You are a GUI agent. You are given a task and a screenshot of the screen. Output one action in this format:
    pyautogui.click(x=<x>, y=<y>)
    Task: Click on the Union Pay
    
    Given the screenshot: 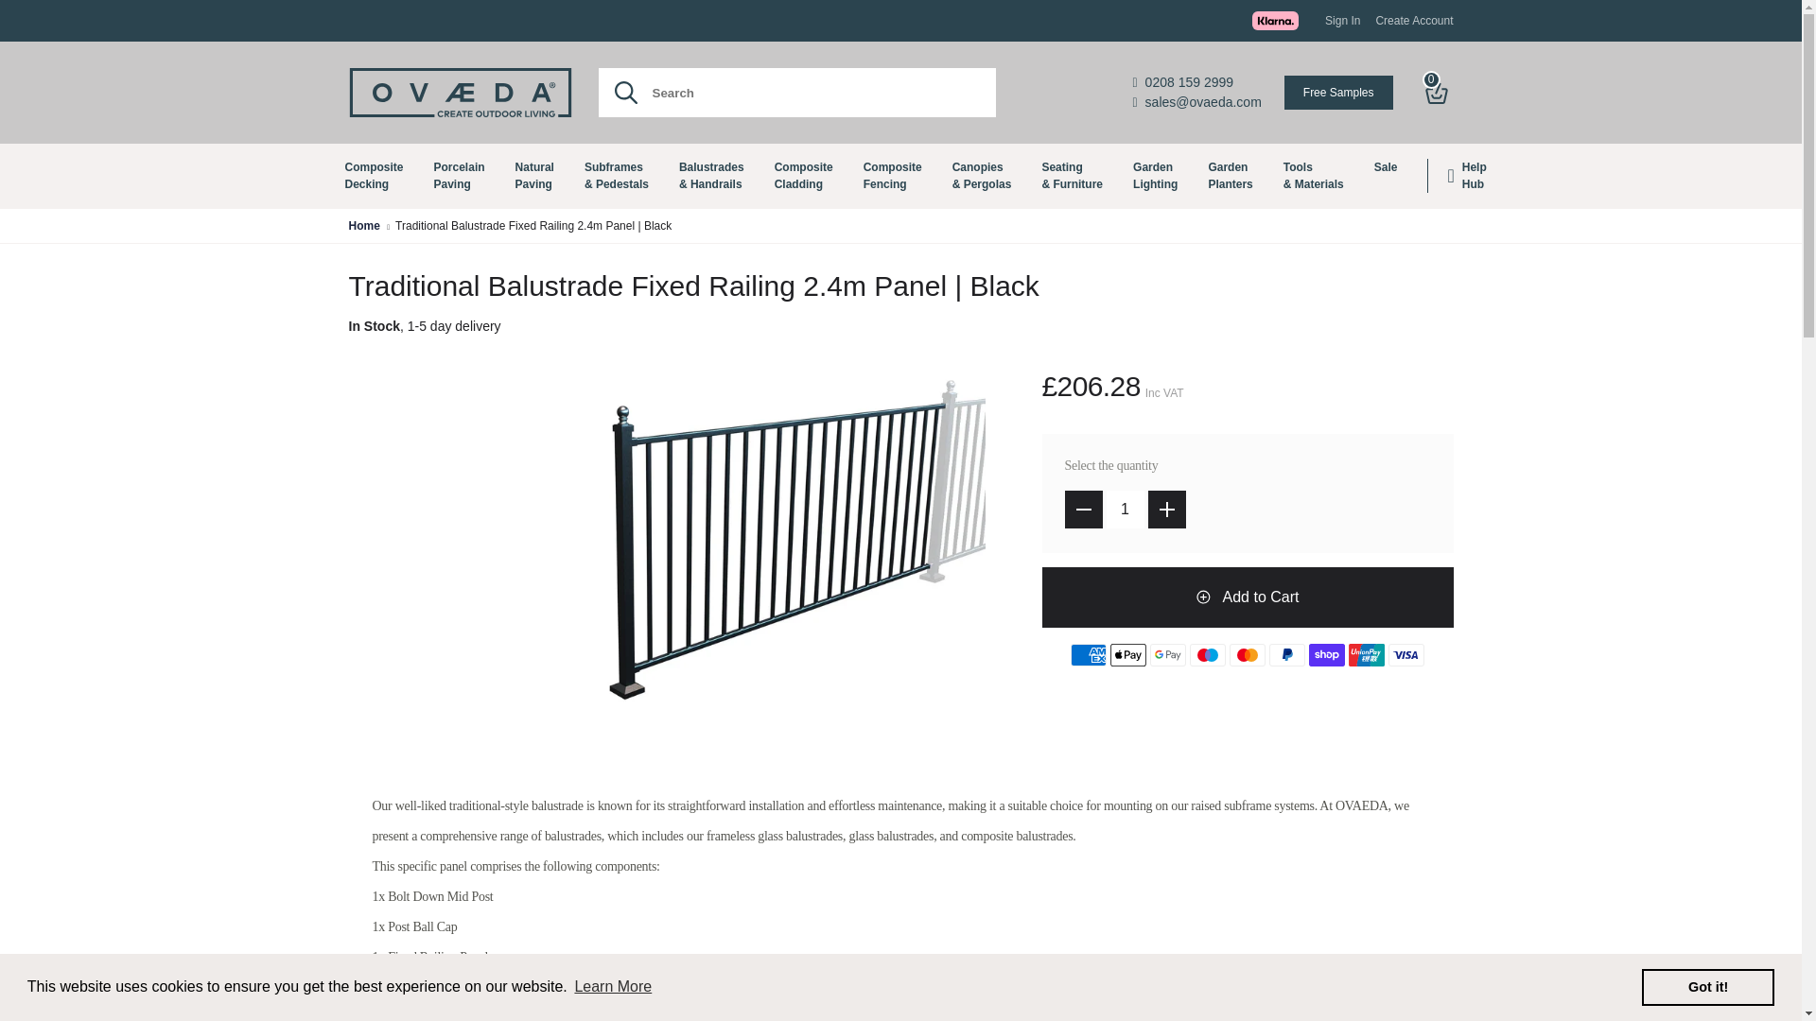 What is the action you would take?
    pyautogui.click(x=1366, y=655)
    